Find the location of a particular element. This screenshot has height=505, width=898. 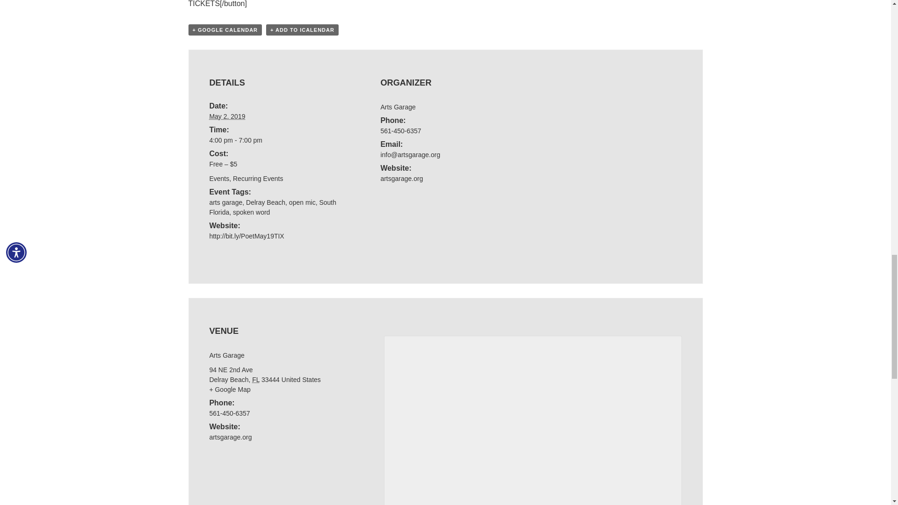

2019-05-02 is located at coordinates (274, 140).